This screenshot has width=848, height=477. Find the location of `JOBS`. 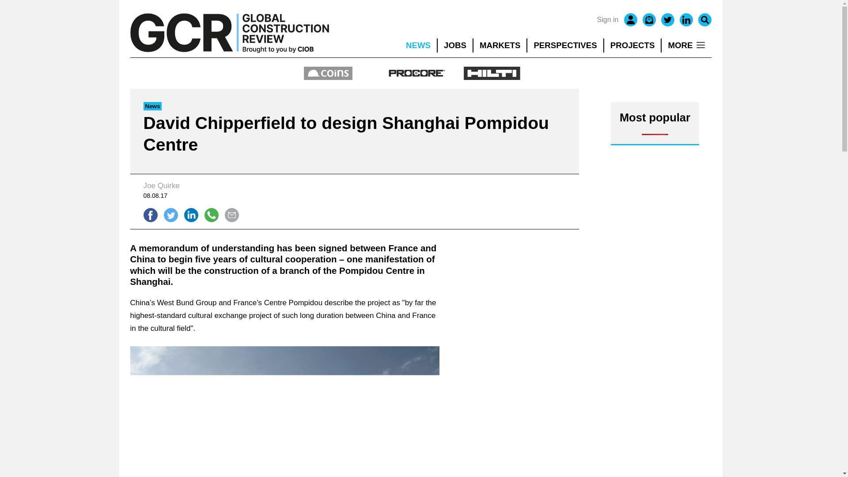

JOBS is located at coordinates (455, 45).